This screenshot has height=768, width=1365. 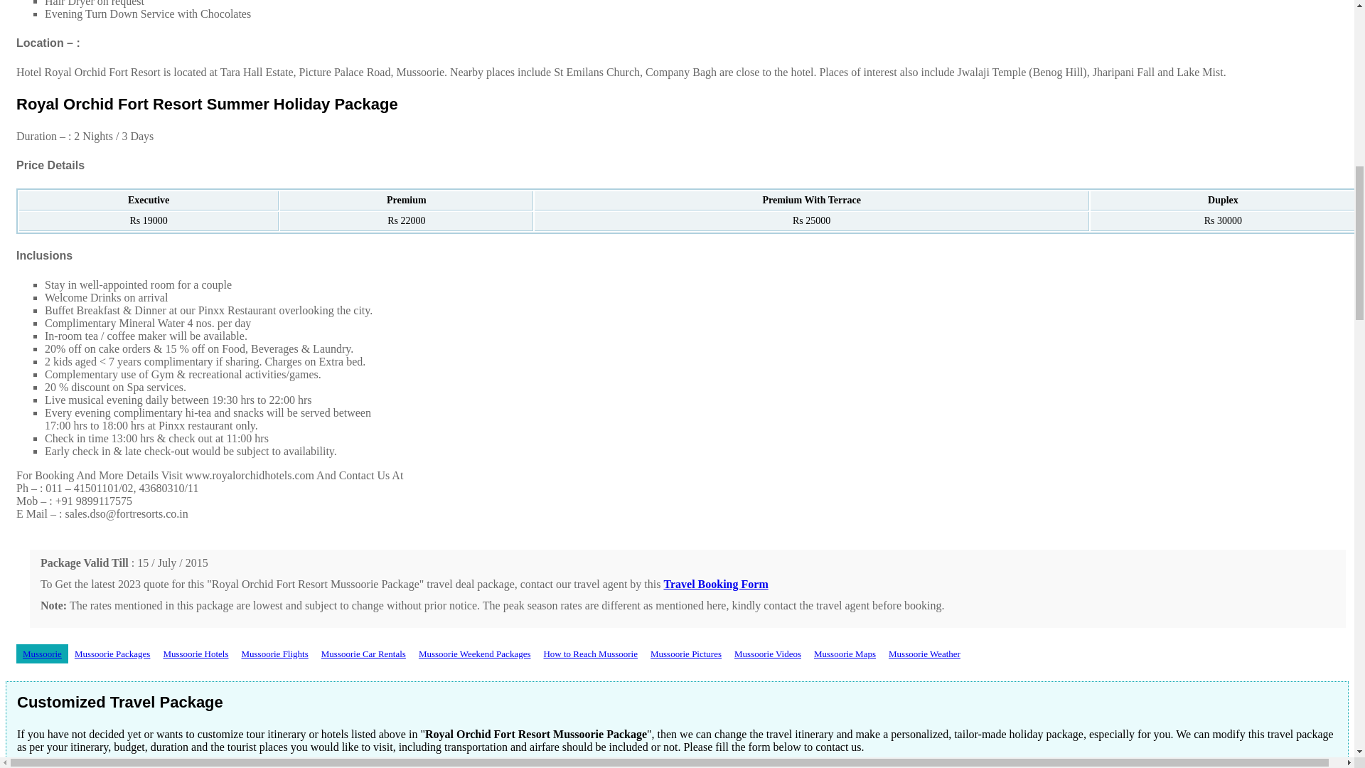 What do you see at coordinates (363, 654) in the screenshot?
I see `Mussoorie Car Rentals` at bounding box center [363, 654].